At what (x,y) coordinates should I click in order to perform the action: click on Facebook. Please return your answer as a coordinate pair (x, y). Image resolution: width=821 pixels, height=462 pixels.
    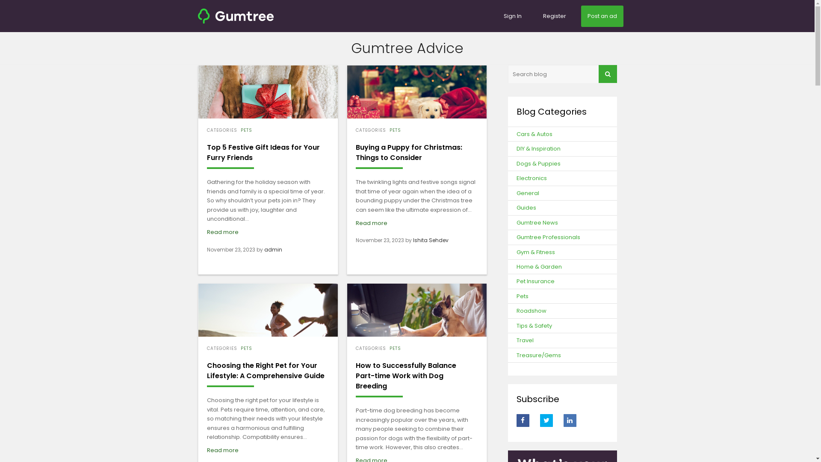
    Looking at the image, I should click on (523, 421).